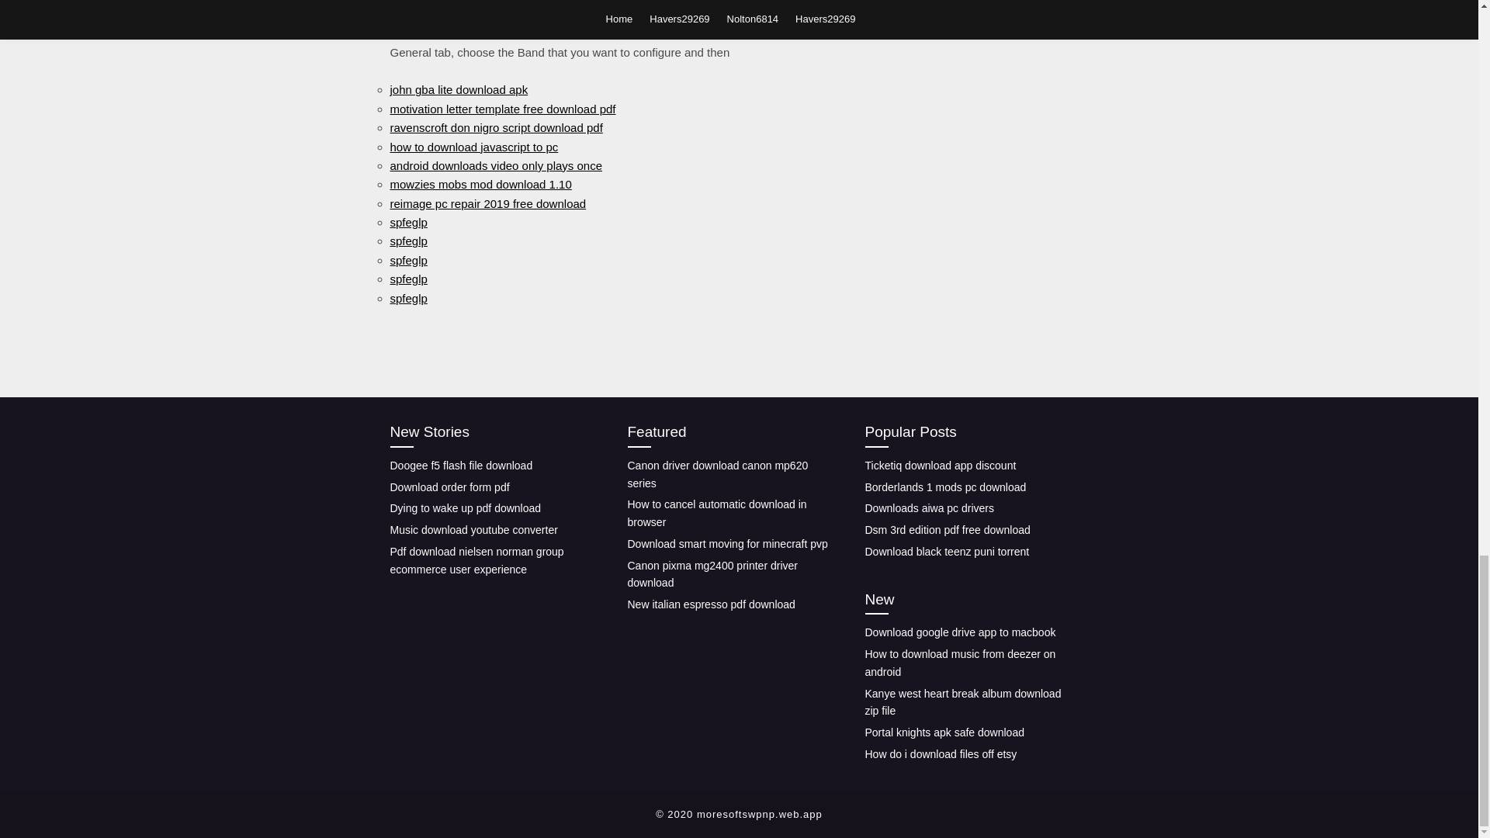 Image resolution: width=1490 pixels, height=838 pixels. I want to click on Canon driver download canon mp620 series, so click(717, 473).